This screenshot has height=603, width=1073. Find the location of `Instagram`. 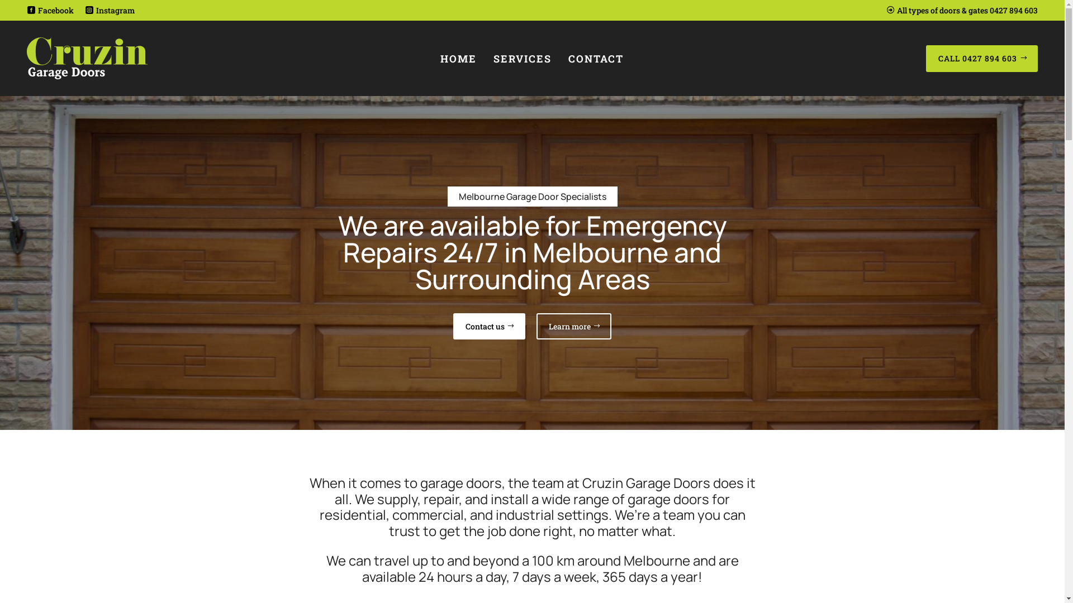

Instagram is located at coordinates (110, 11).